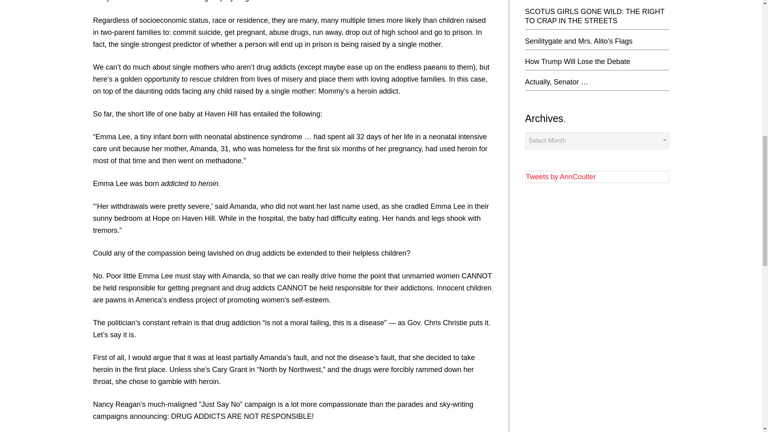 This screenshot has width=768, height=432. What do you see at coordinates (560, 177) in the screenshot?
I see `Tweets by AnnCoulter` at bounding box center [560, 177].